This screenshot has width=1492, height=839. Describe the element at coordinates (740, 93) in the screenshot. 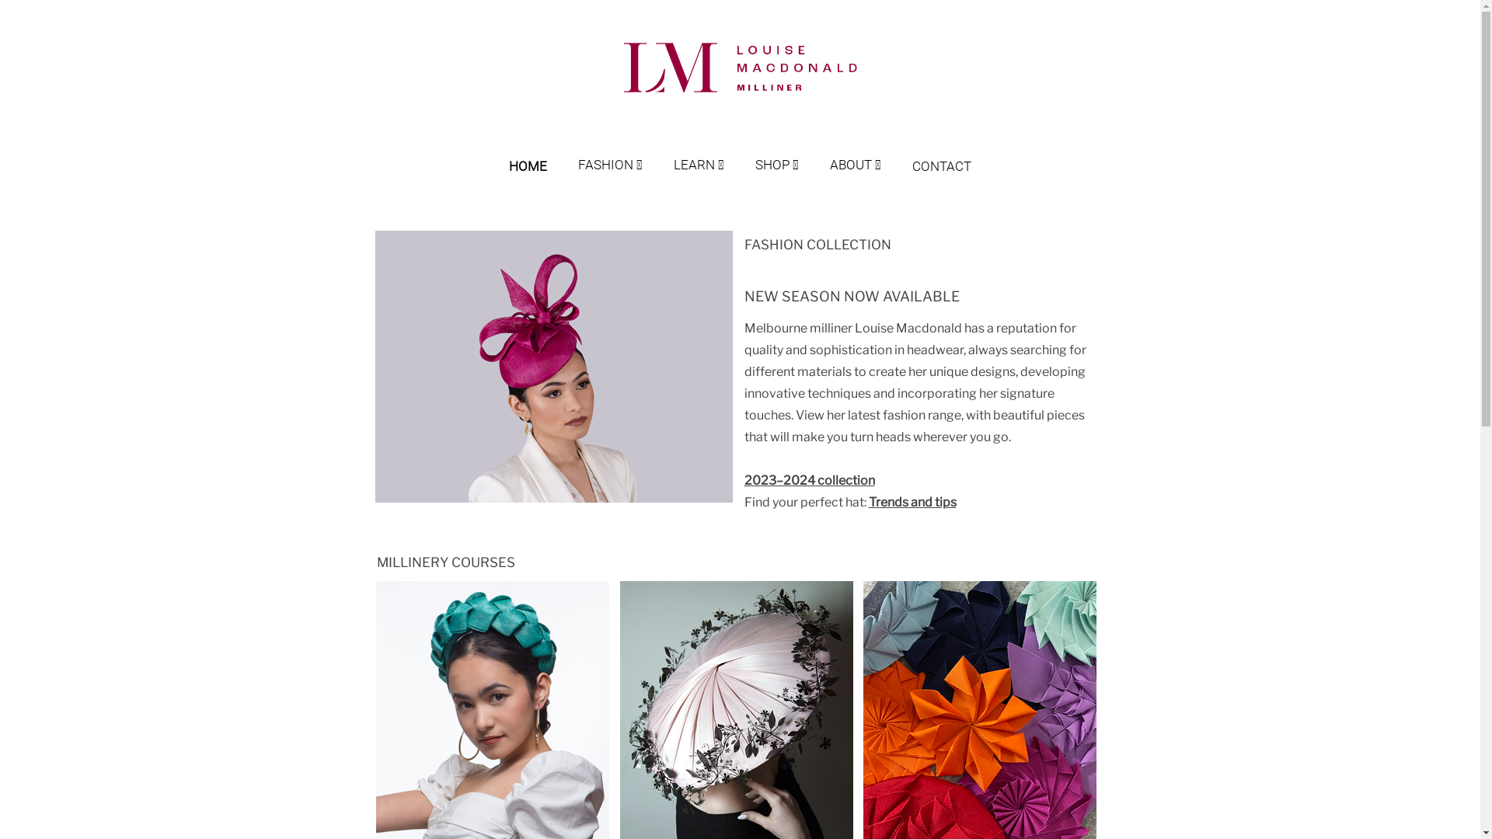

I see `Louise Macdonald Milliner (Melbourne, Australia) | Home page` at that location.